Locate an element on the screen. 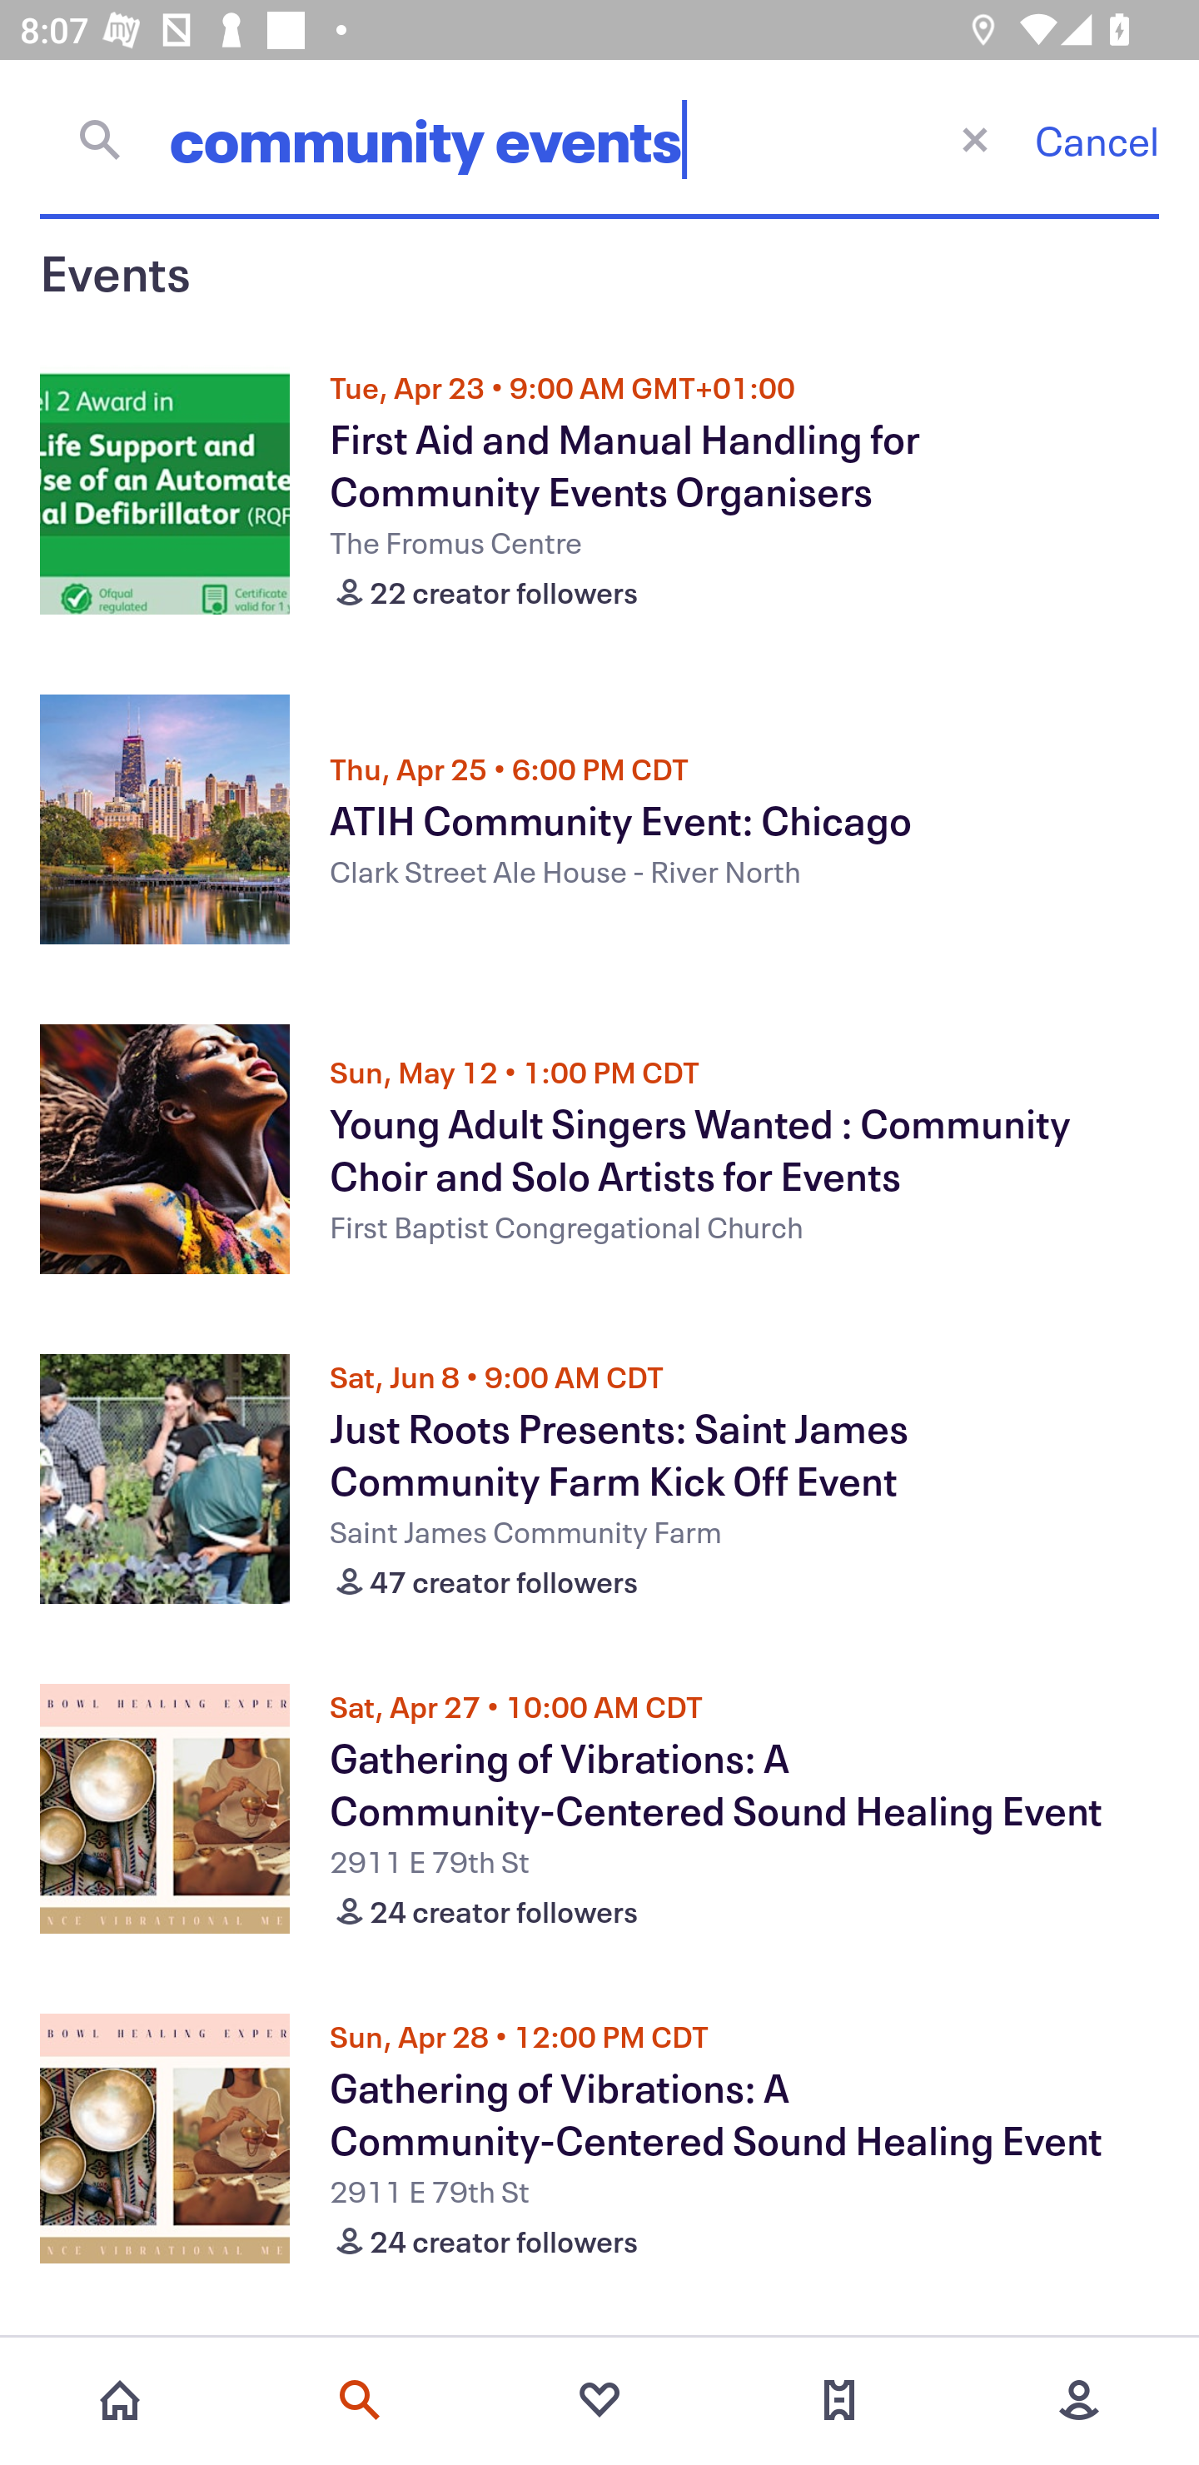 The width and height of the screenshot is (1199, 2465). Favorites is located at coordinates (599, 2400).